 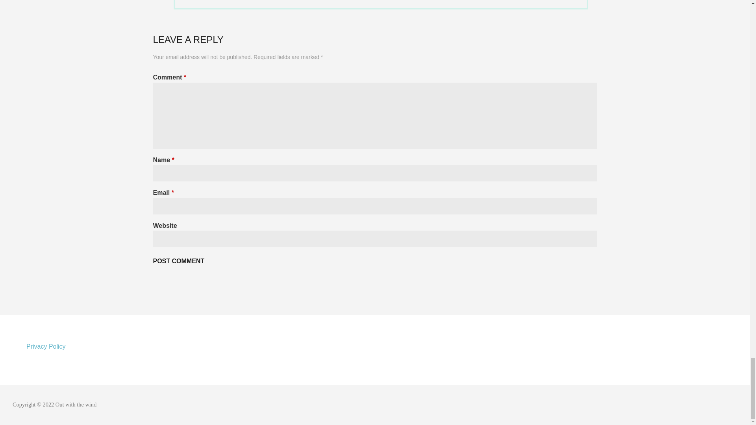 I want to click on Post Comment, so click(x=178, y=261).